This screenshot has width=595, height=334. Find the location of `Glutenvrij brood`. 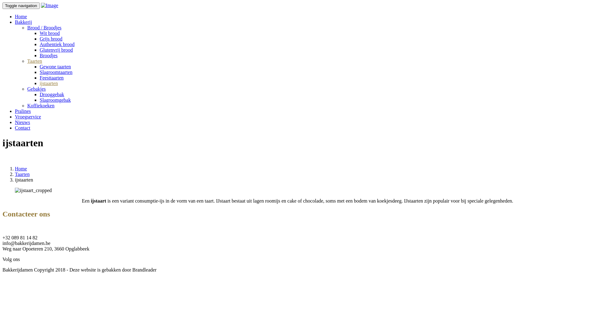

Glutenvrij brood is located at coordinates (56, 50).